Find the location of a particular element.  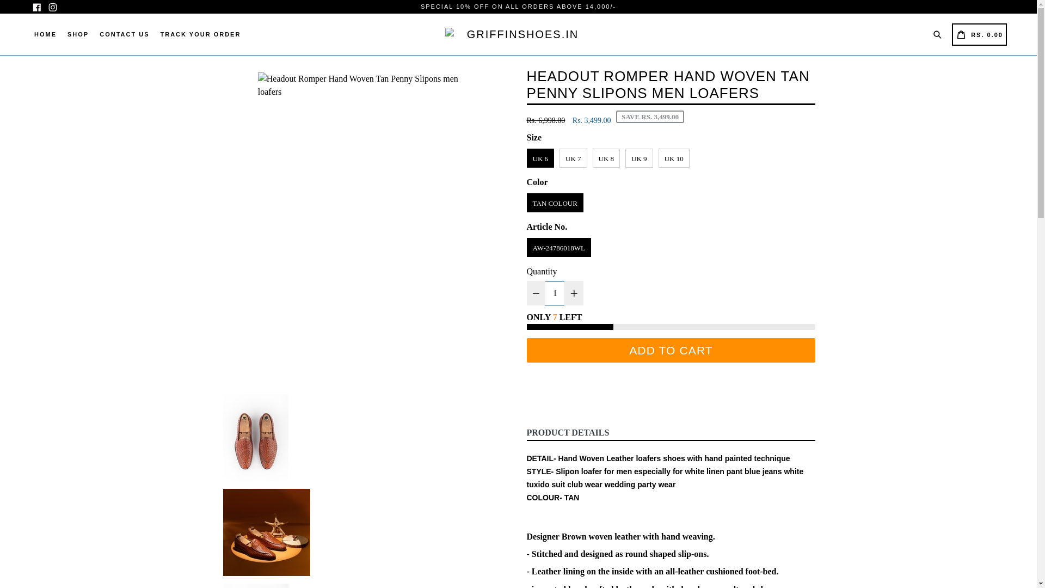

CONTACT US is located at coordinates (37, 7).